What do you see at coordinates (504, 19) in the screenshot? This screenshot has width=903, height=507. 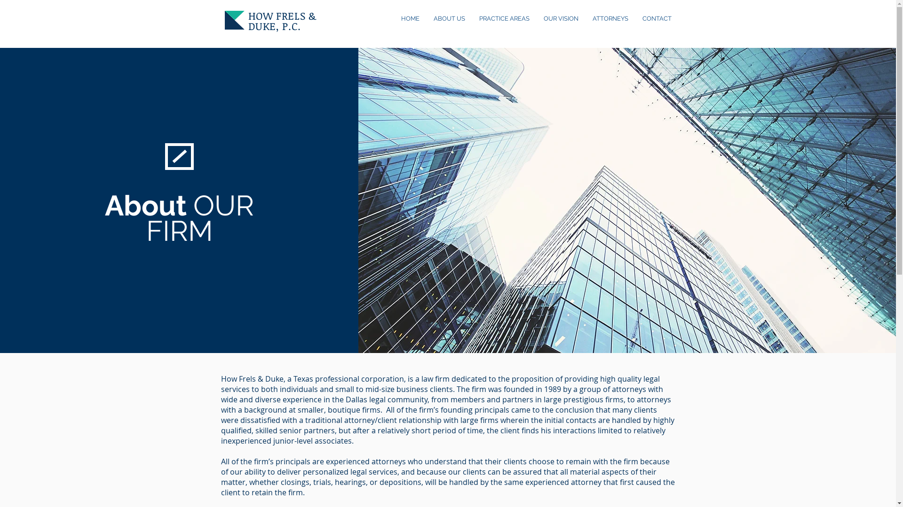 I see `PRACTICE AREAS` at bounding box center [504, 19].